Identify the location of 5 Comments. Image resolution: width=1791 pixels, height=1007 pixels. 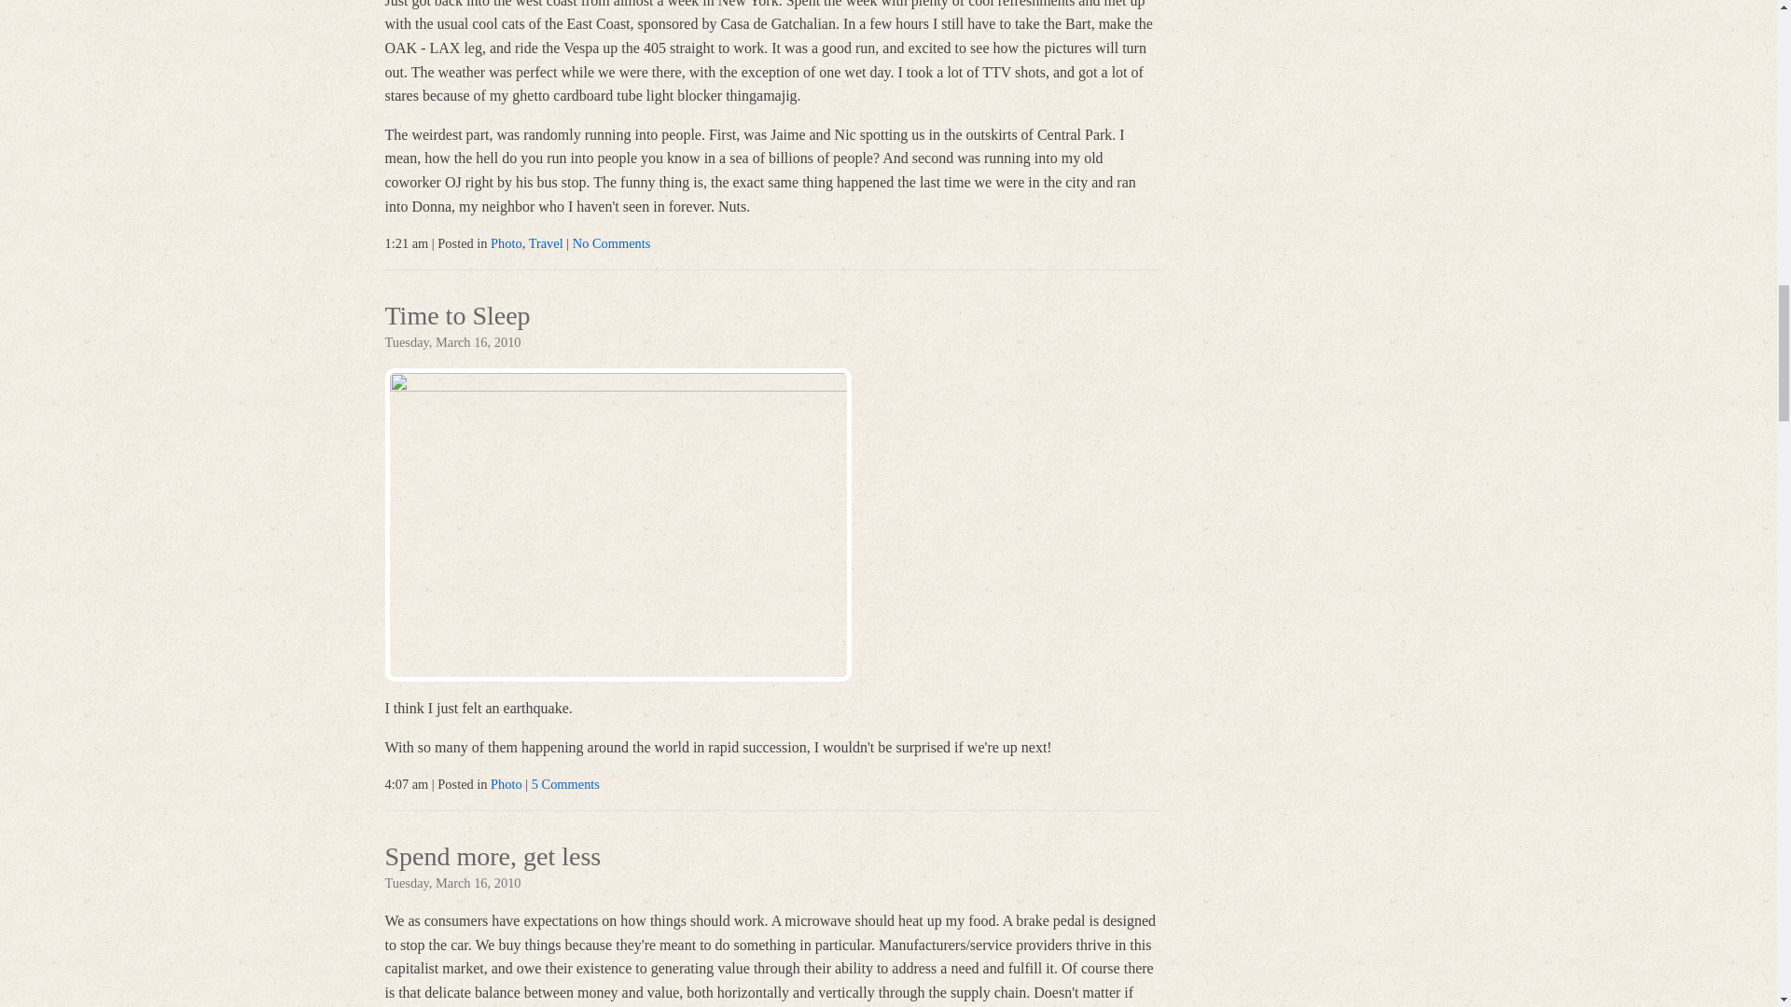
(565, 783).